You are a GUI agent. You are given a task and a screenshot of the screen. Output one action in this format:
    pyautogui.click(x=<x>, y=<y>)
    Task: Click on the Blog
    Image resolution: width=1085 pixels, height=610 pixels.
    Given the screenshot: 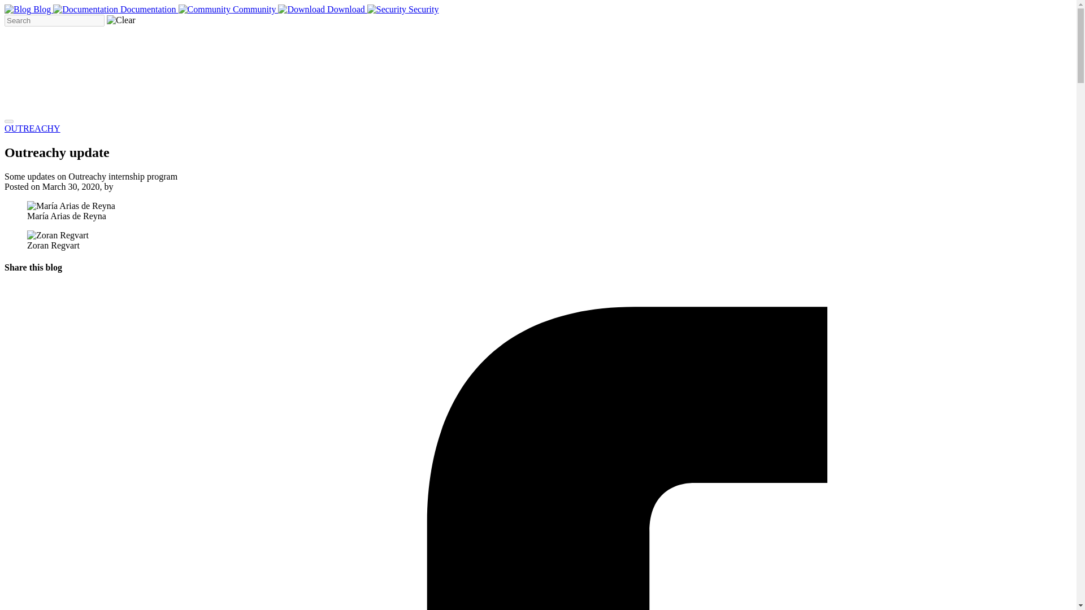 What is the action you would take?
    pyautogui.click(x=28, y=9)
    